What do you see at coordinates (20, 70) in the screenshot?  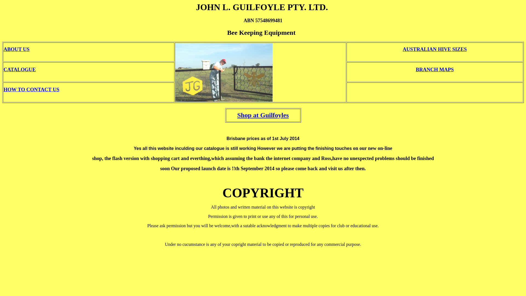 I see `CATALOGUE` at bounding box center [20, 70].